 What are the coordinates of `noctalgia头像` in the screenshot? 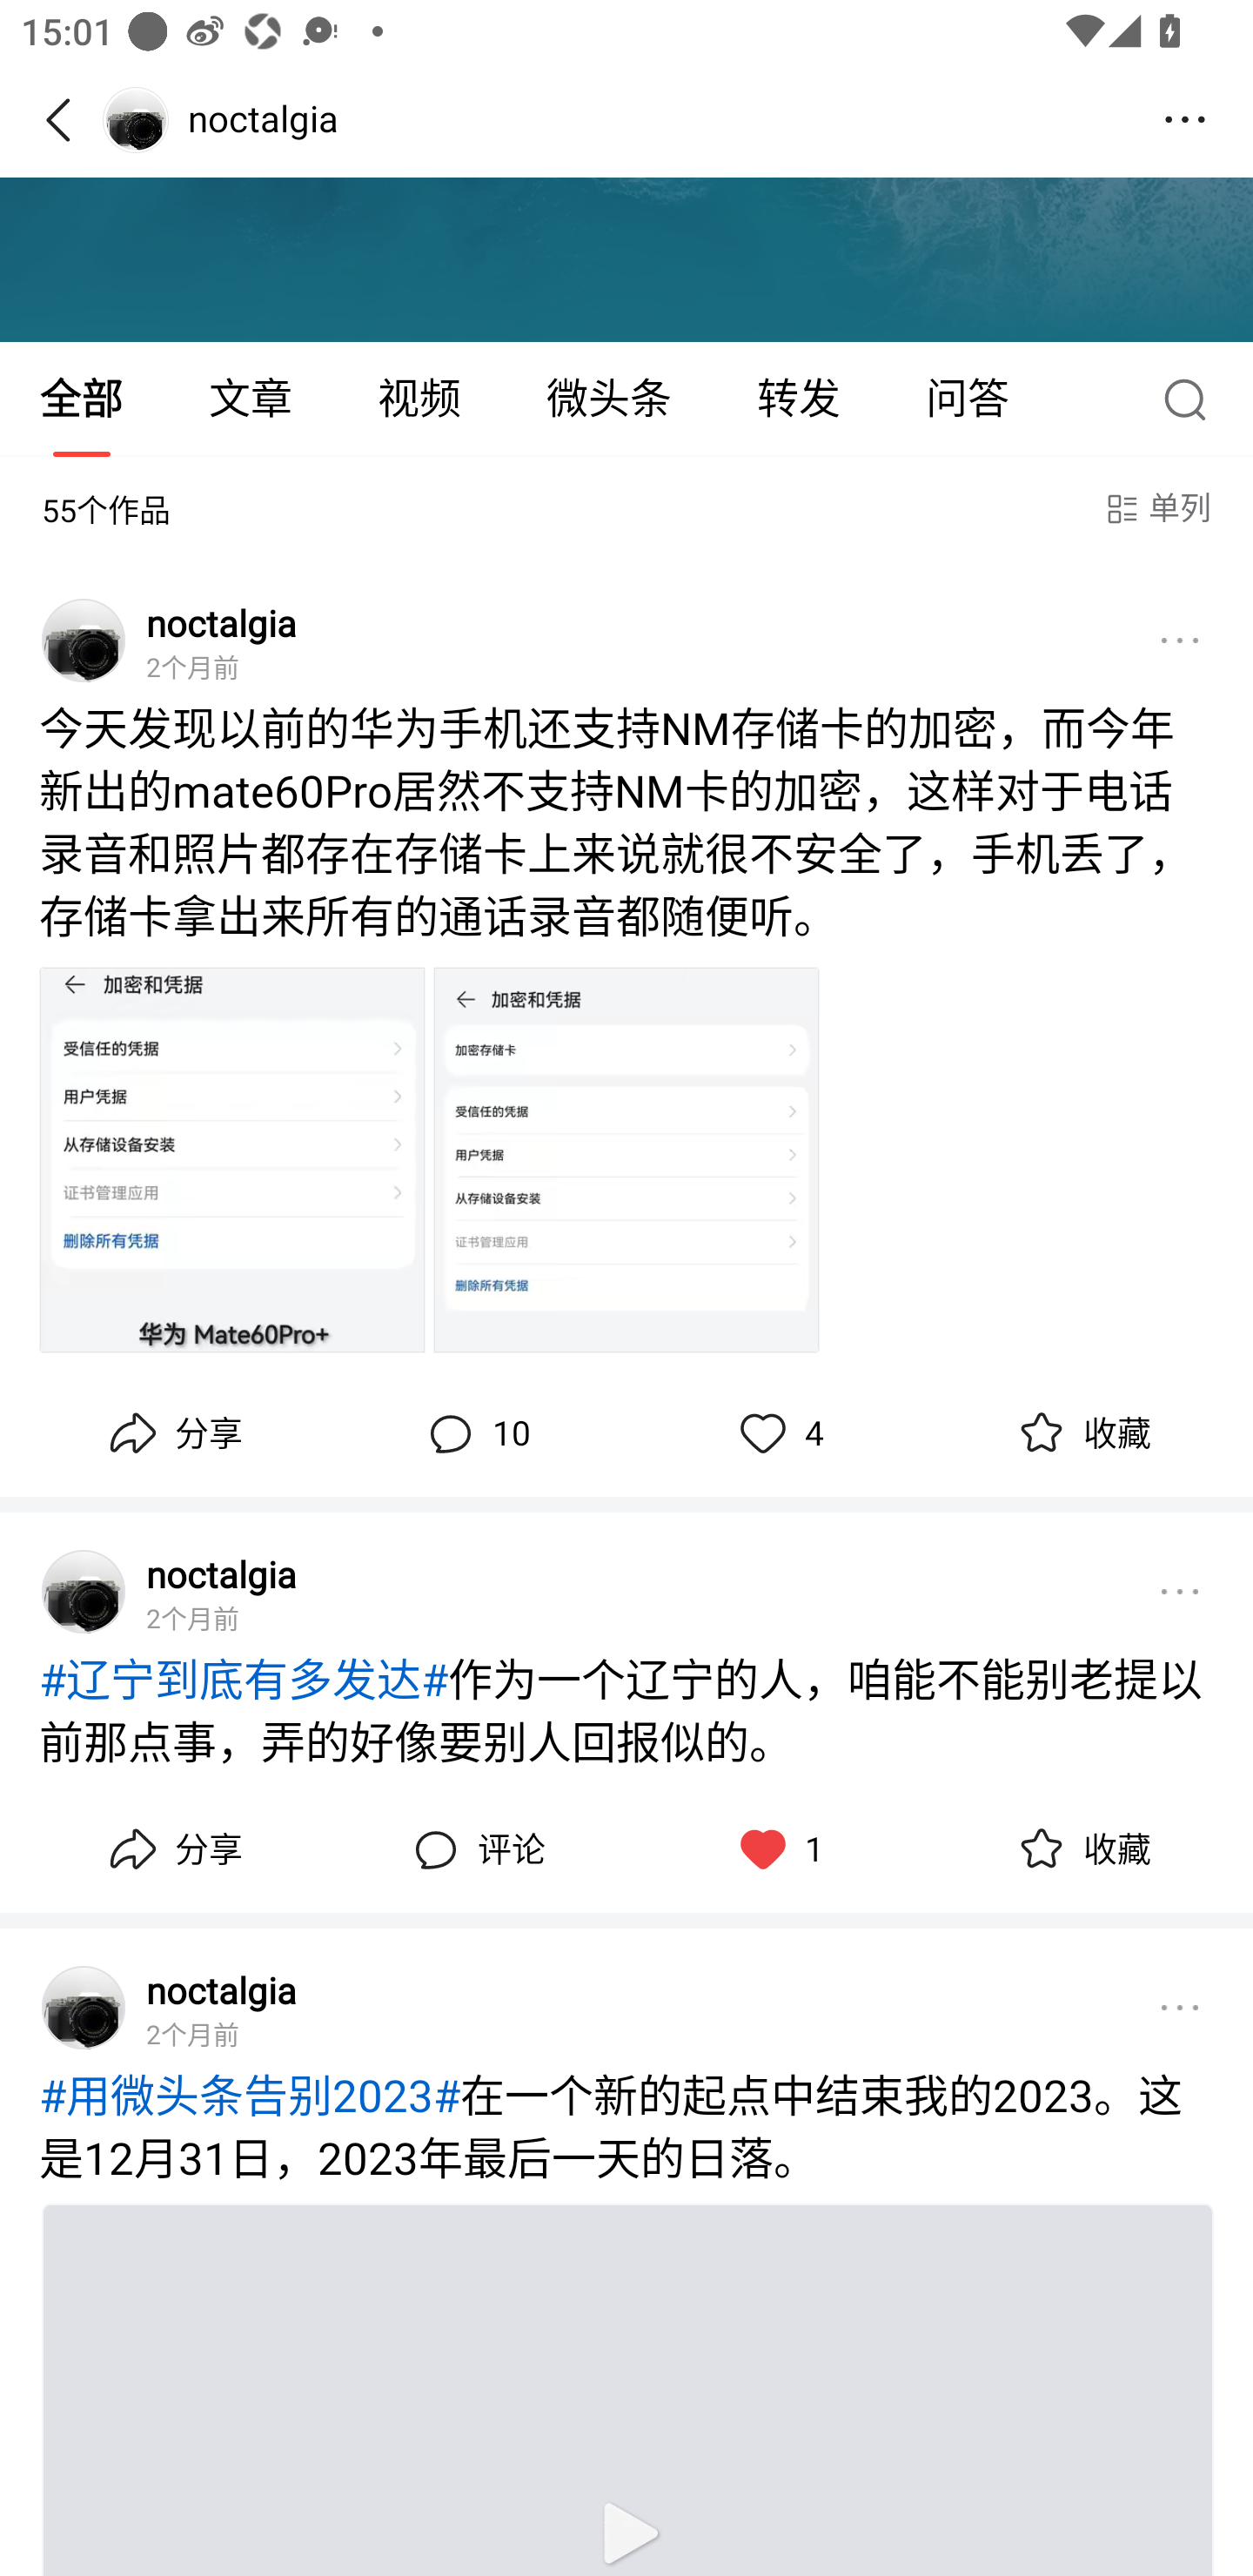 It's located at (84, 640).